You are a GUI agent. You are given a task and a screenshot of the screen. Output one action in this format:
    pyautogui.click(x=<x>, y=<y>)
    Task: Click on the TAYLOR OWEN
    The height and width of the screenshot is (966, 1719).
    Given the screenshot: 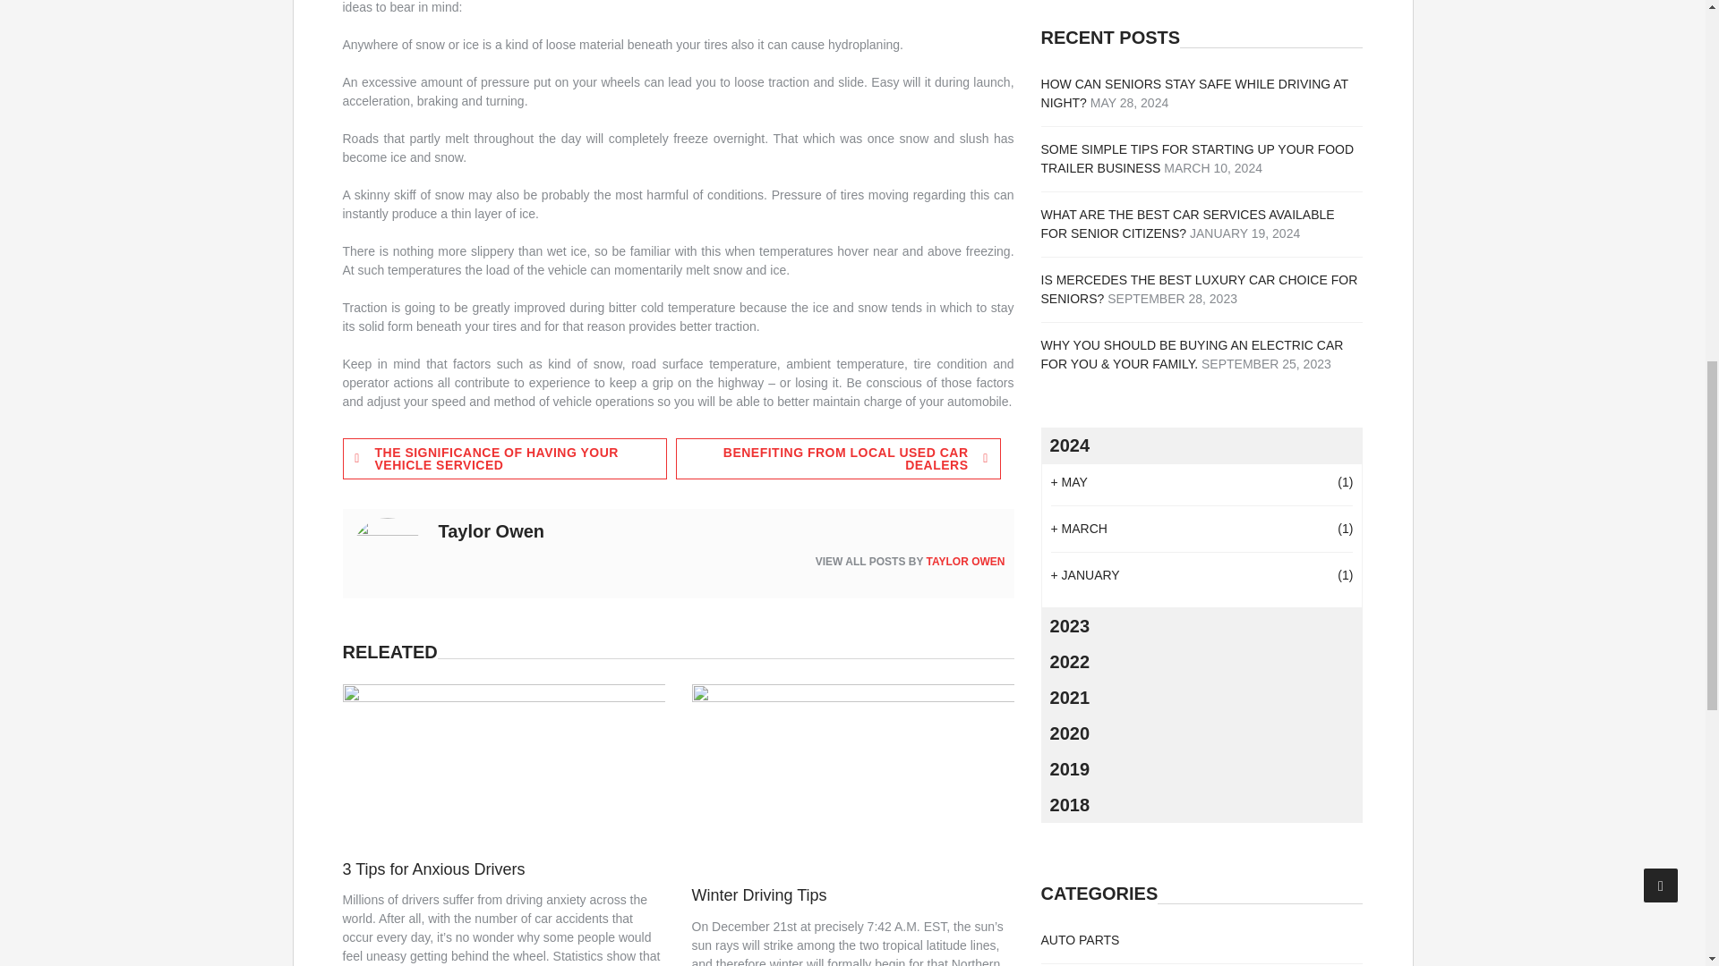 What is the action you would take?
    pyautogui.click(x=965, y=562)
    